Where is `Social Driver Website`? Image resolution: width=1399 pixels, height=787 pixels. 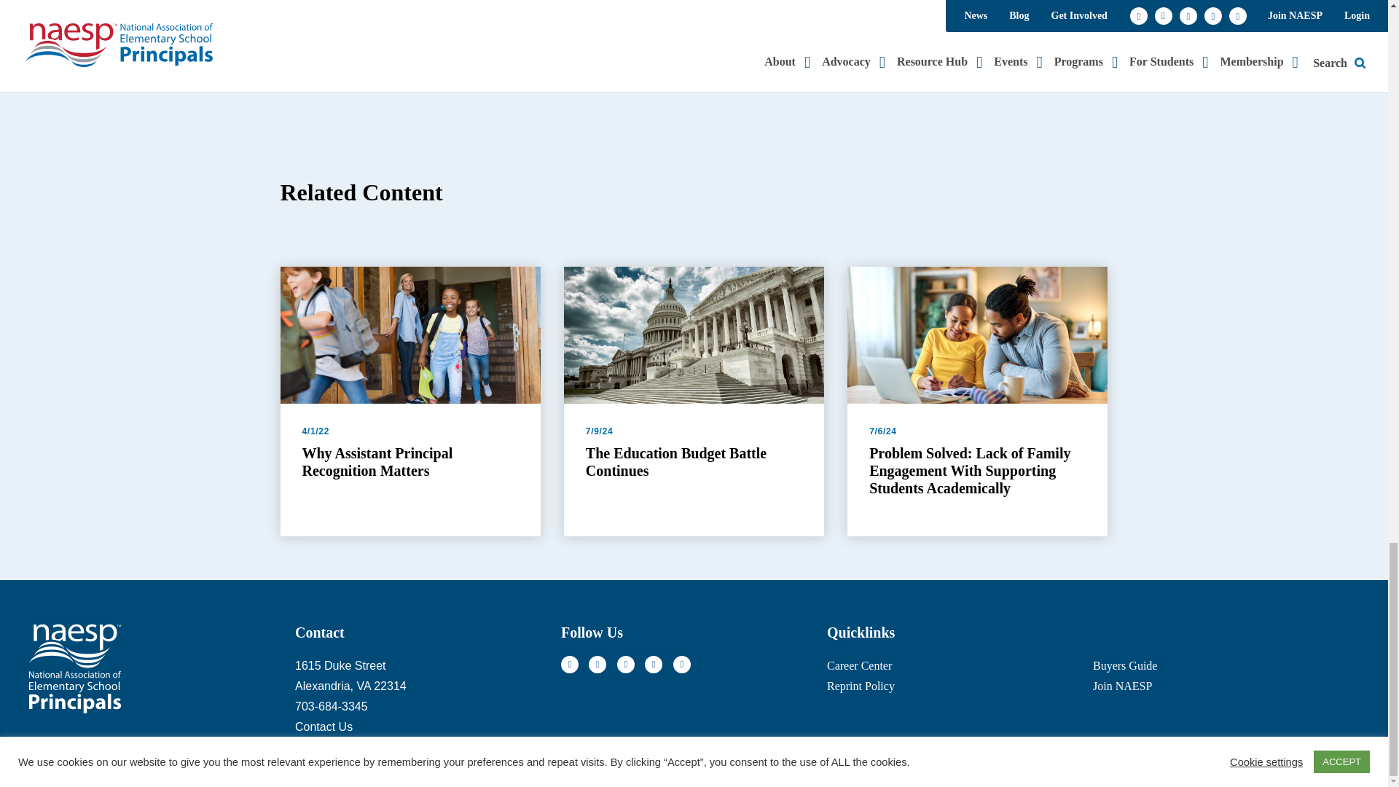
Social Driver Website is located at coordinates (990, 754).